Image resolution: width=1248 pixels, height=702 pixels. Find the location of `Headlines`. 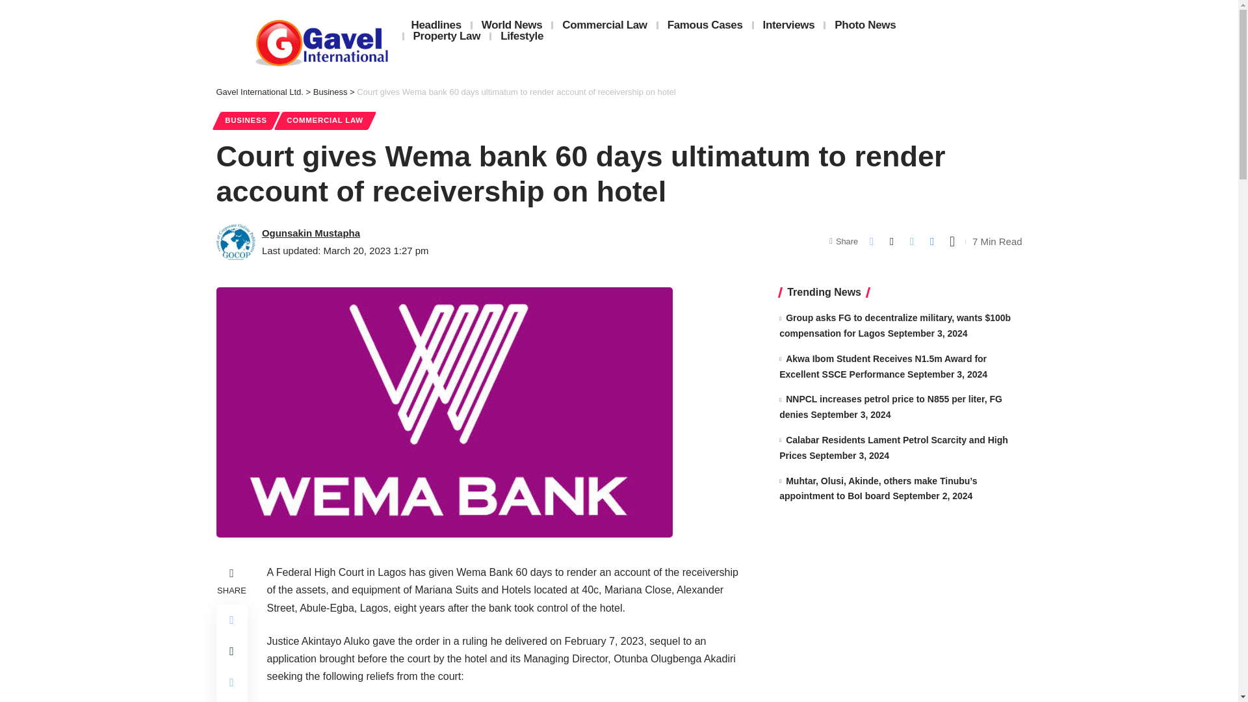

Headlines is located at coordinates (435, 25).